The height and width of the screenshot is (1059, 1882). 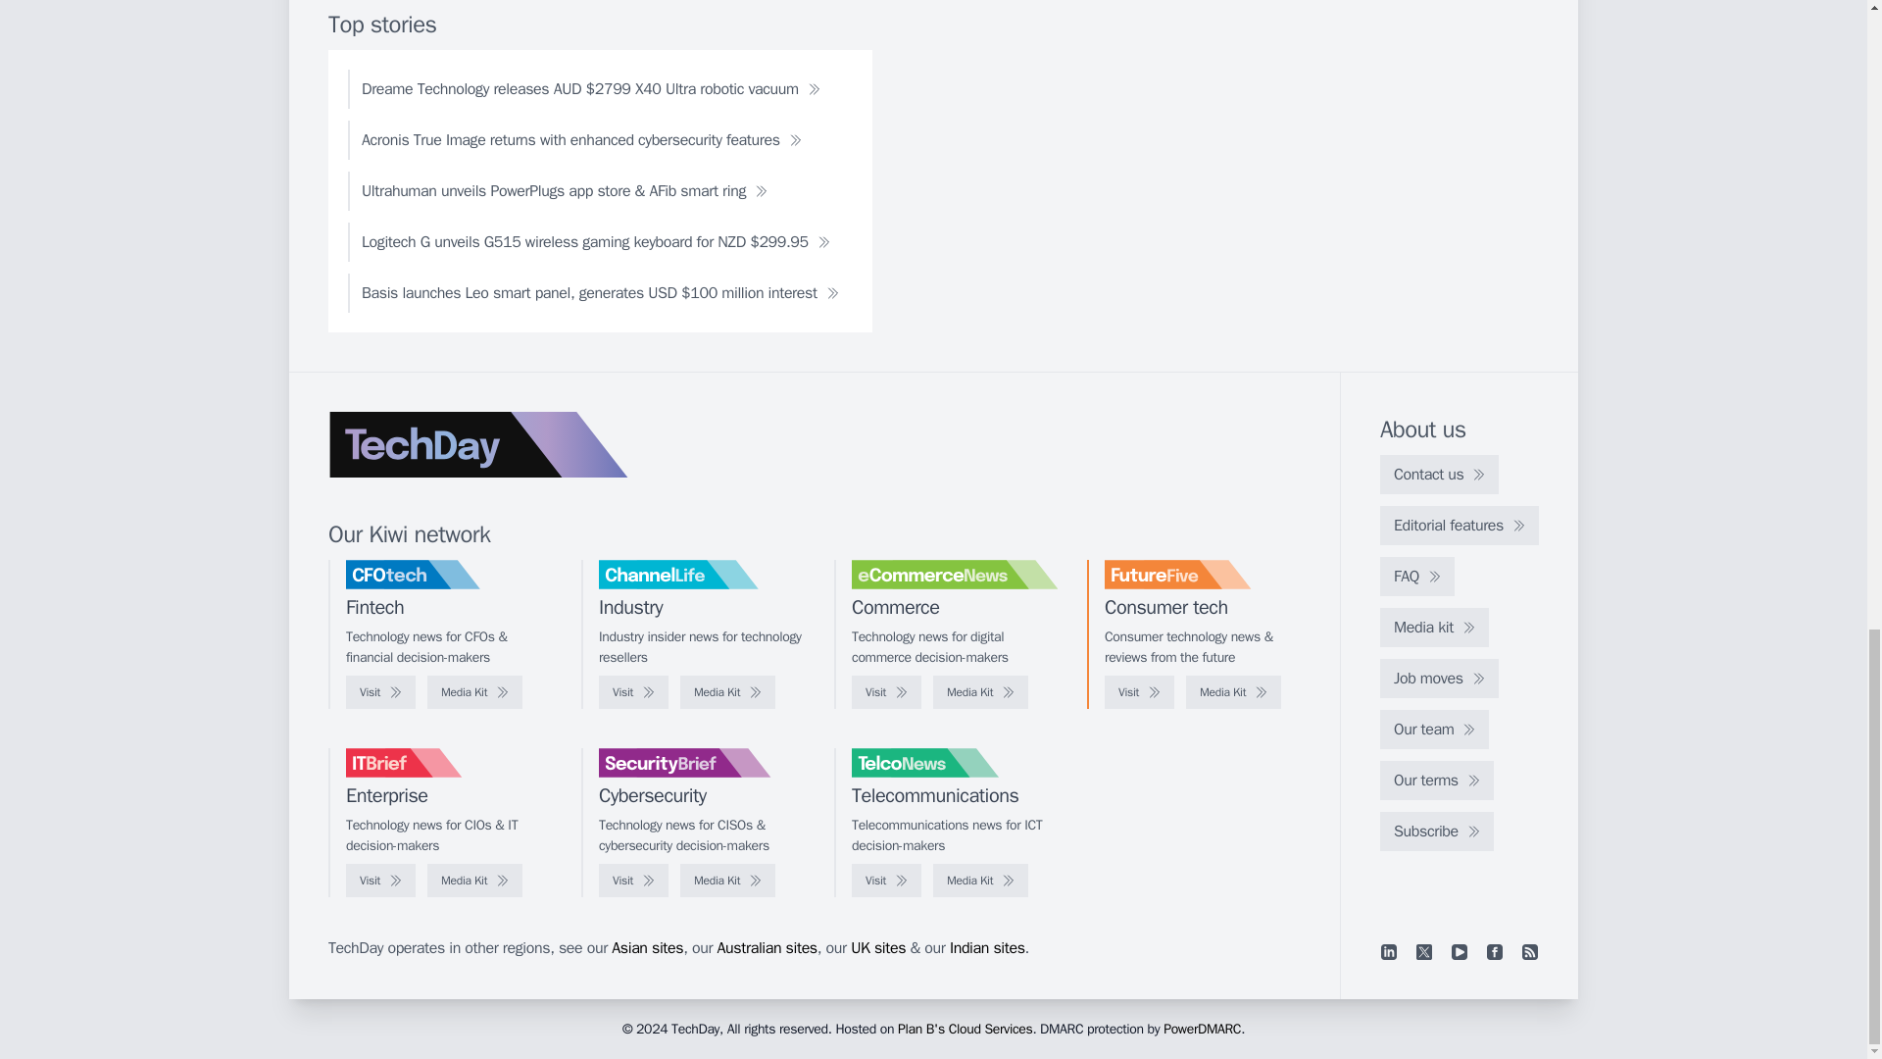 What do you see at coordinates (727, 692) in the screenshot?
I see `Media Kit` at bounding box center [727, 692].